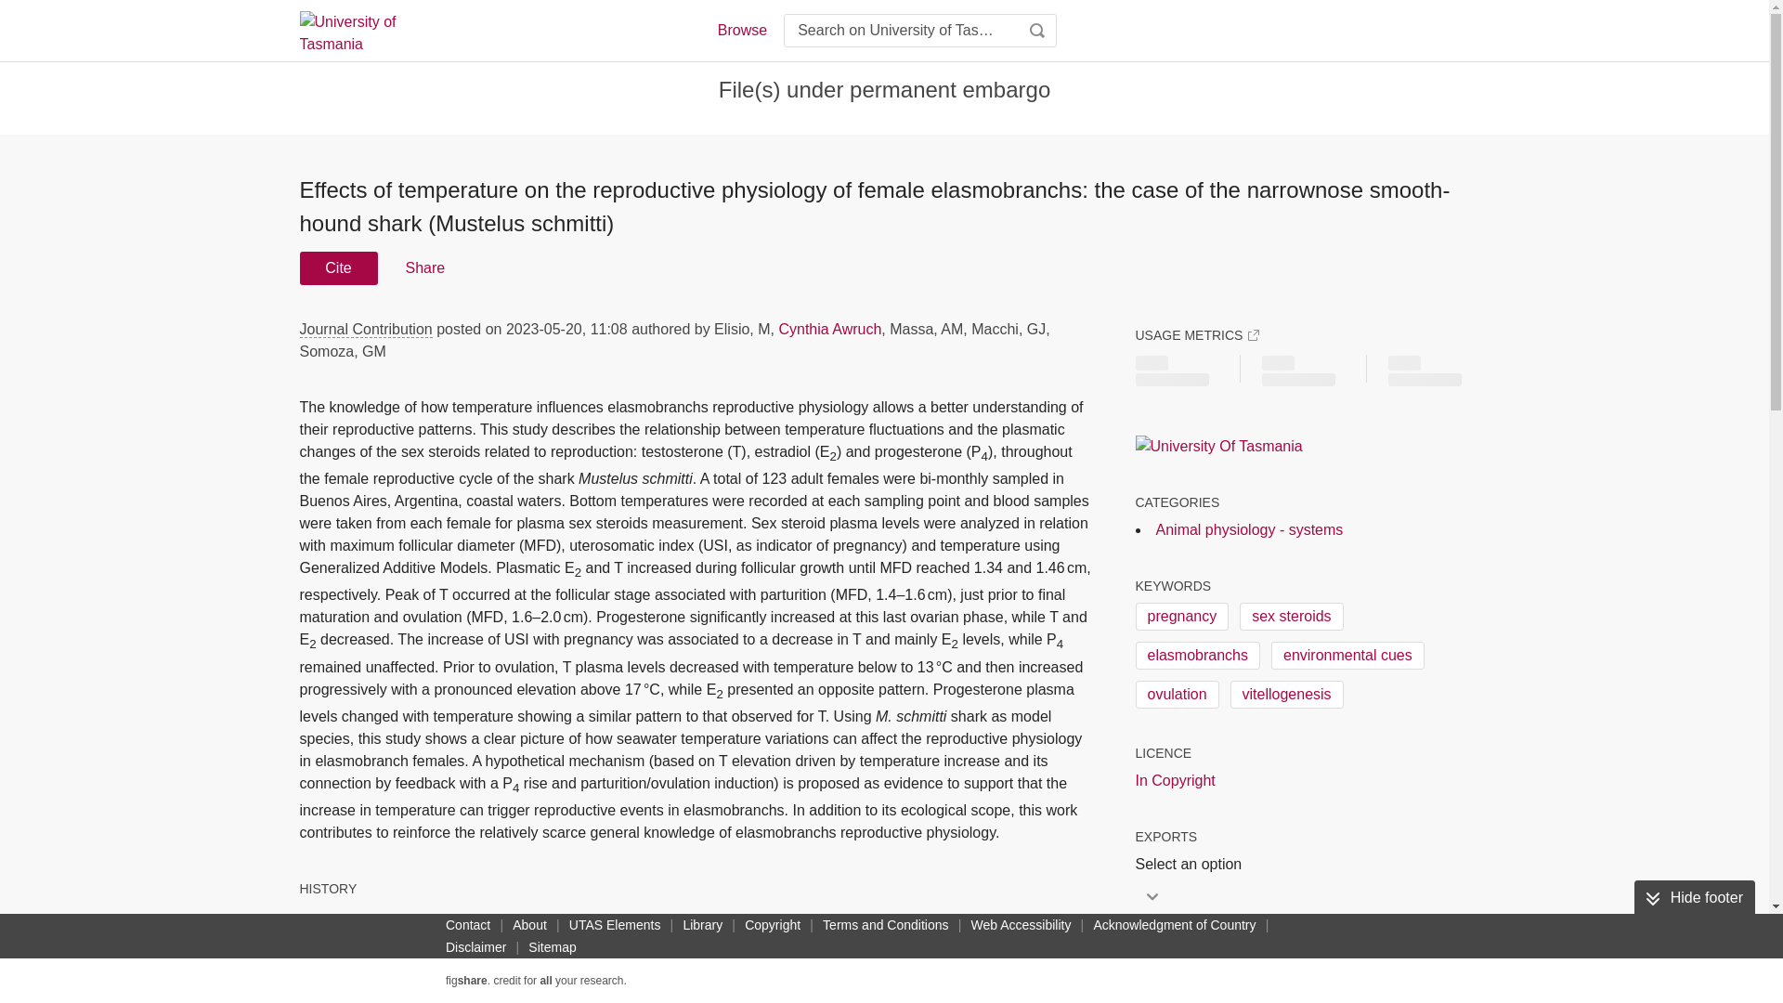  What do you see at coordinates (1022, 924) in the screenshot?
I see `Web Accessibility` at bounding box center [1022, 924].